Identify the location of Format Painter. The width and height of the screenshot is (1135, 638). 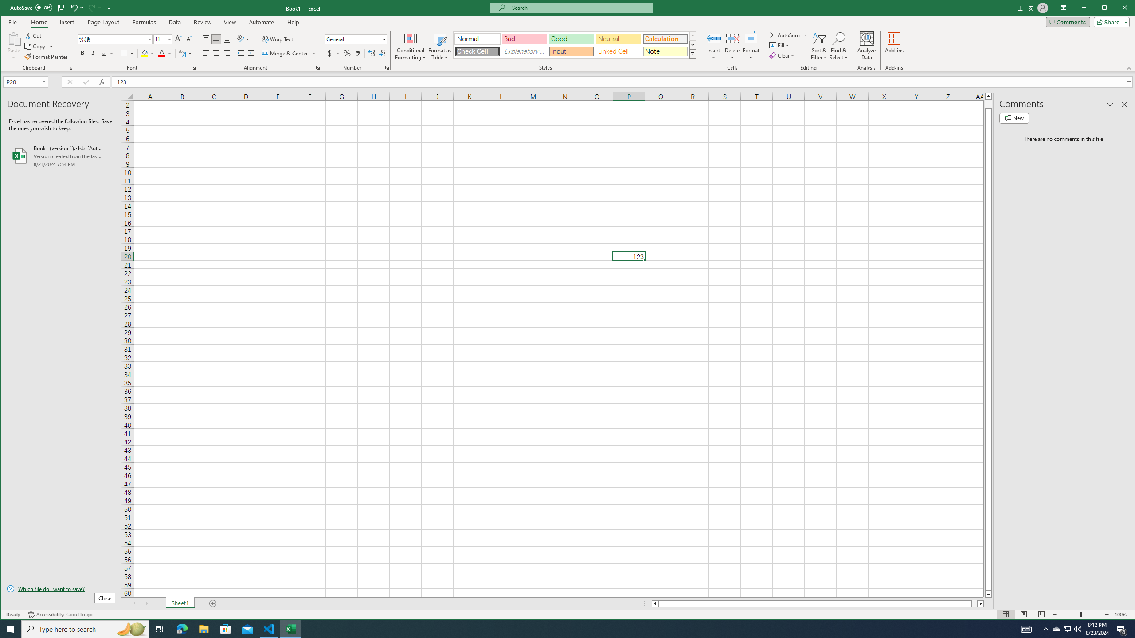
(46, 57).